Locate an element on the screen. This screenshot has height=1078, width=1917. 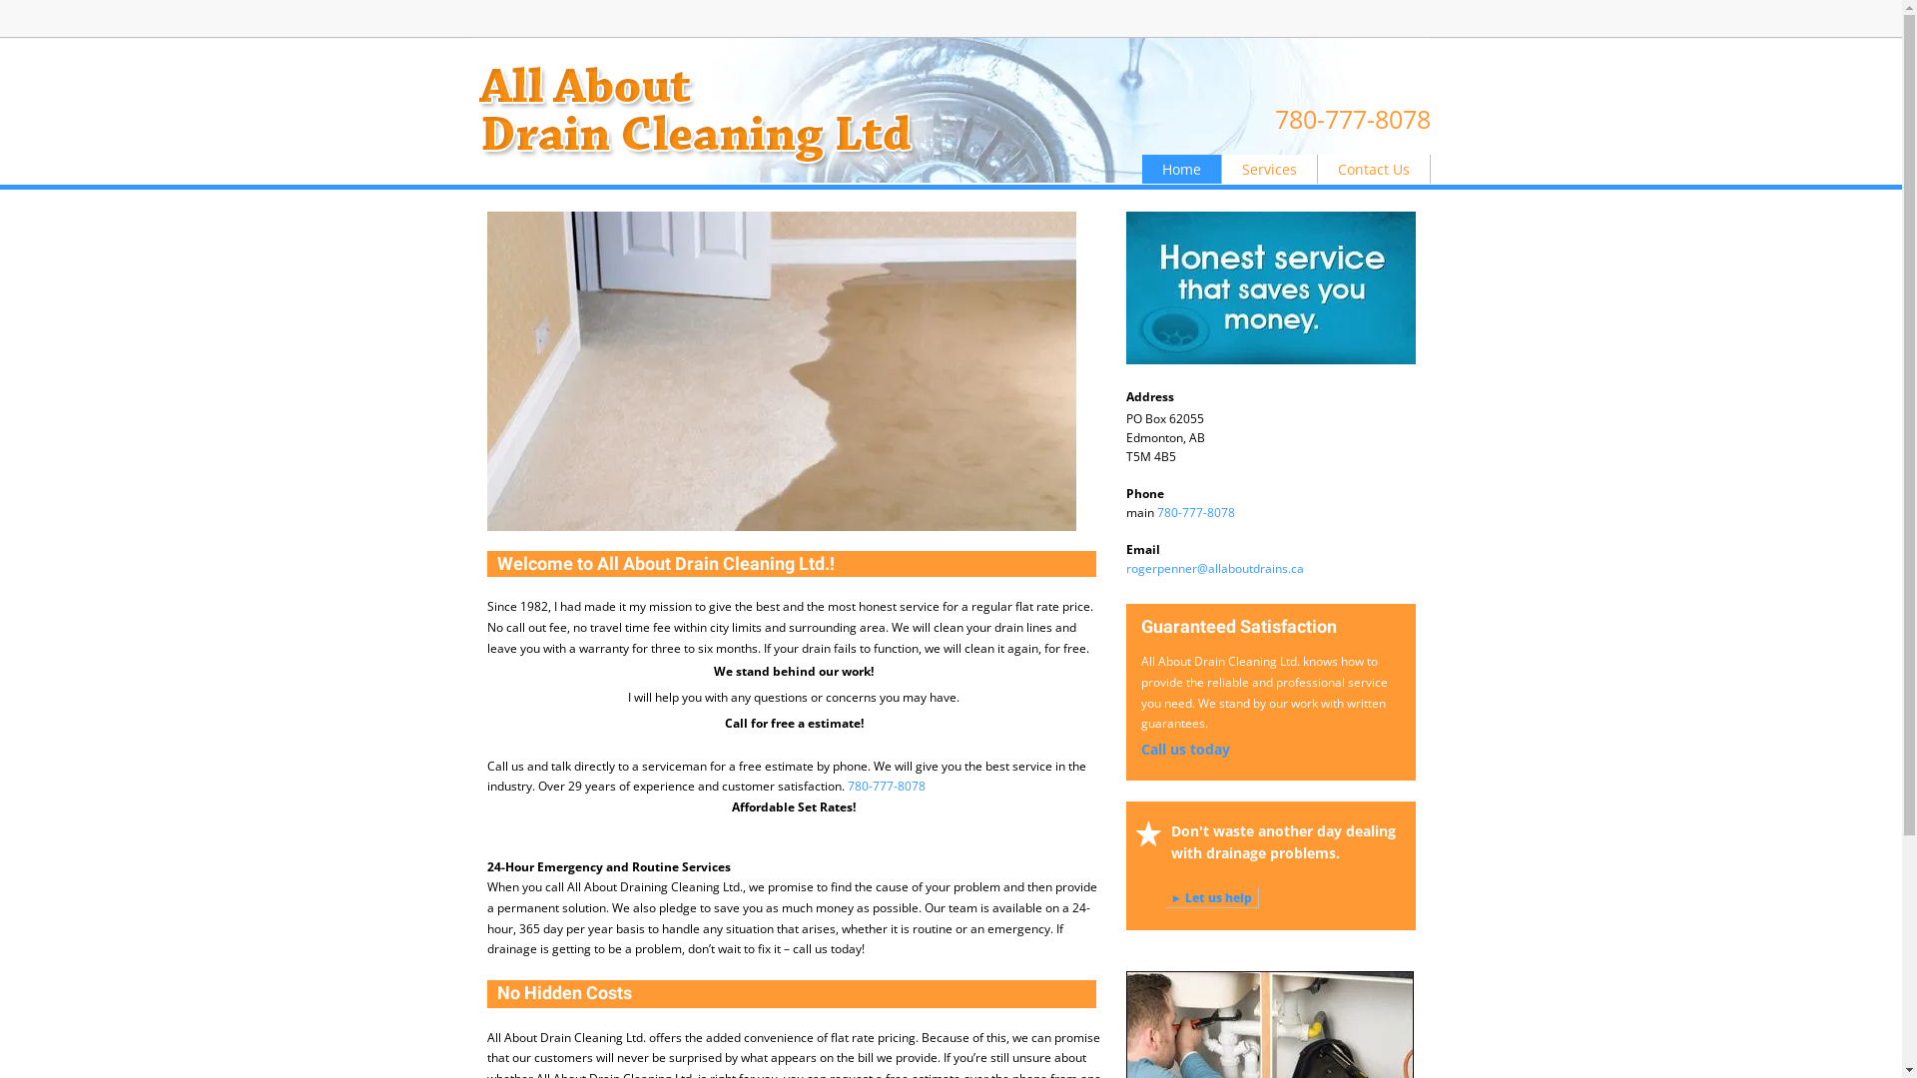
Embedded Content is located at coordinates (1408, 22).